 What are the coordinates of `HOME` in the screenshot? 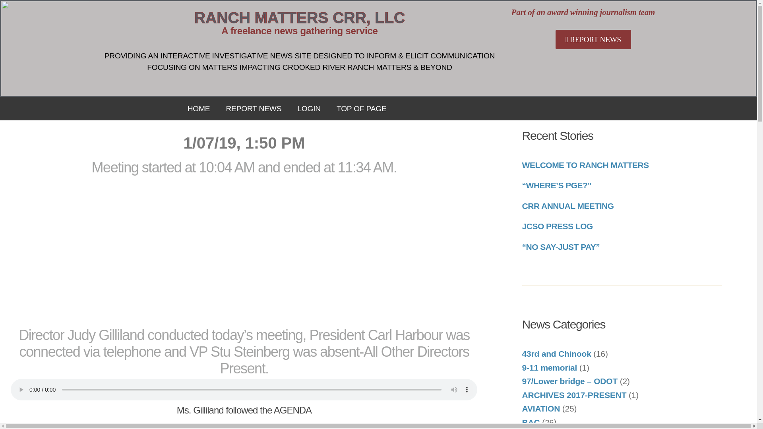 It's located at (199, 109).